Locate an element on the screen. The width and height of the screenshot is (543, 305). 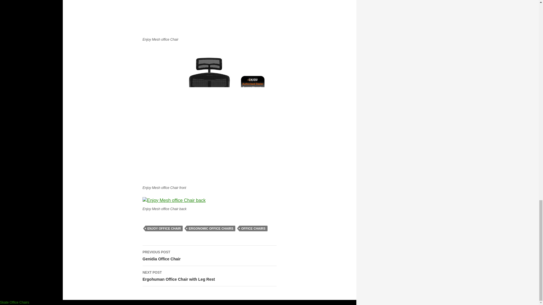
Skate Office Chairs is located at coordinates (209, 276).